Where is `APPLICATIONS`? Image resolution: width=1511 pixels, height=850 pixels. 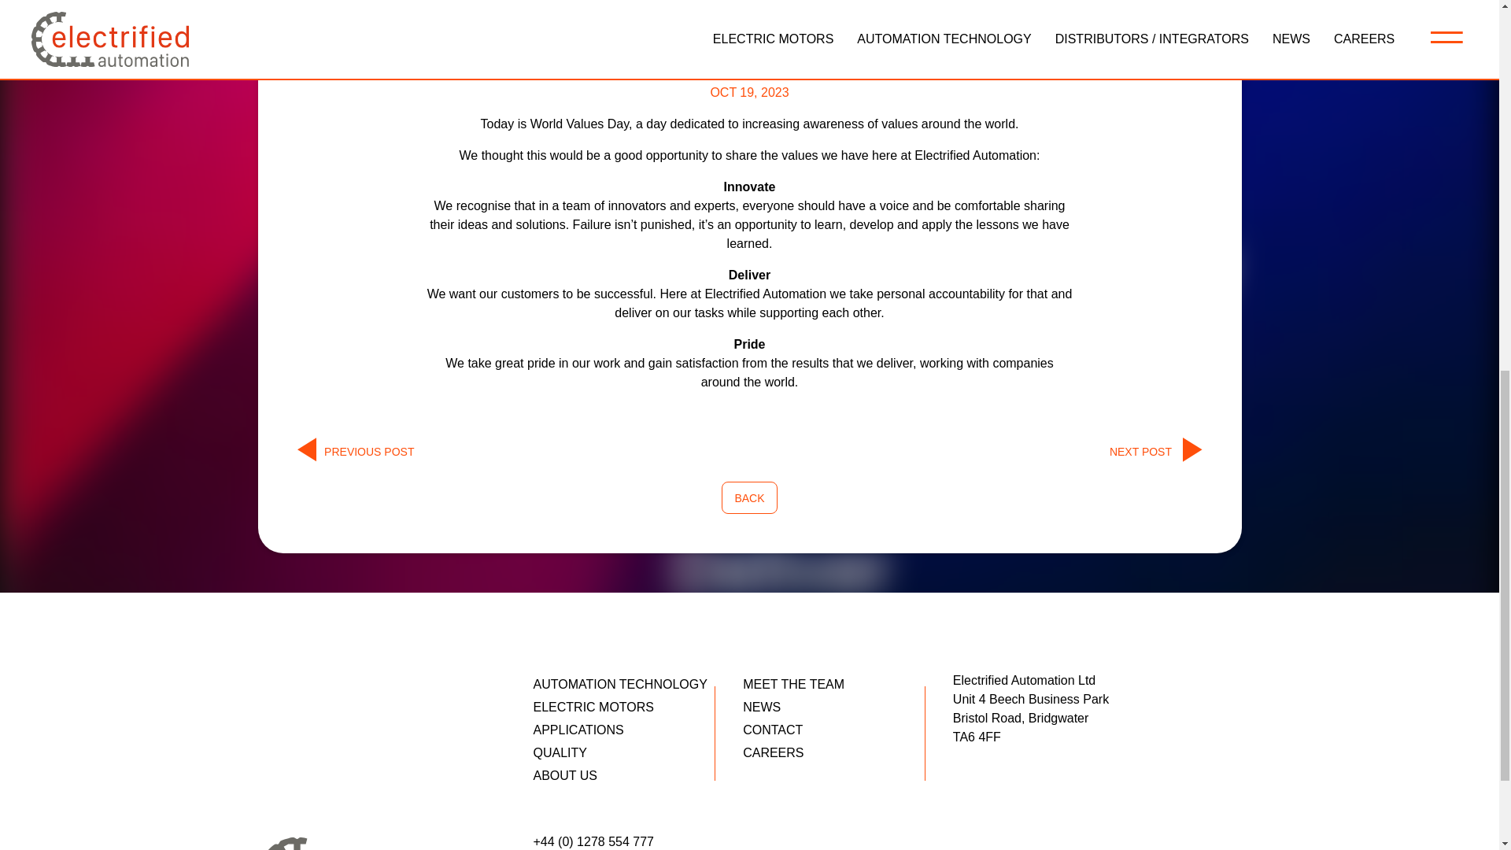
APPLICATIONS is located at coordinates (637, 730).